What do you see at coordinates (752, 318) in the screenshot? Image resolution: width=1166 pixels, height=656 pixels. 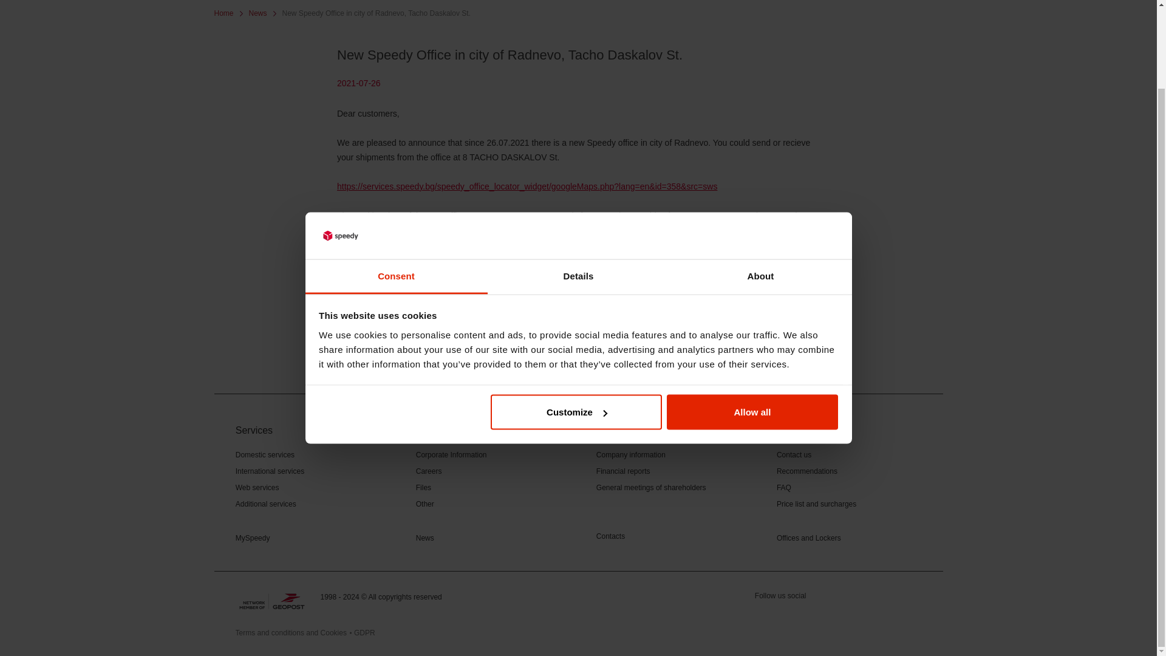 I see `Allow all` at bounding box center [752, 318].